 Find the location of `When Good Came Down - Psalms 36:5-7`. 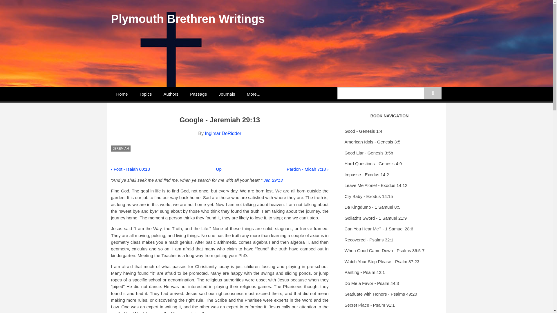

When Good Came Down - Psalms 36:5-7 is located at coordinates (389, 251).